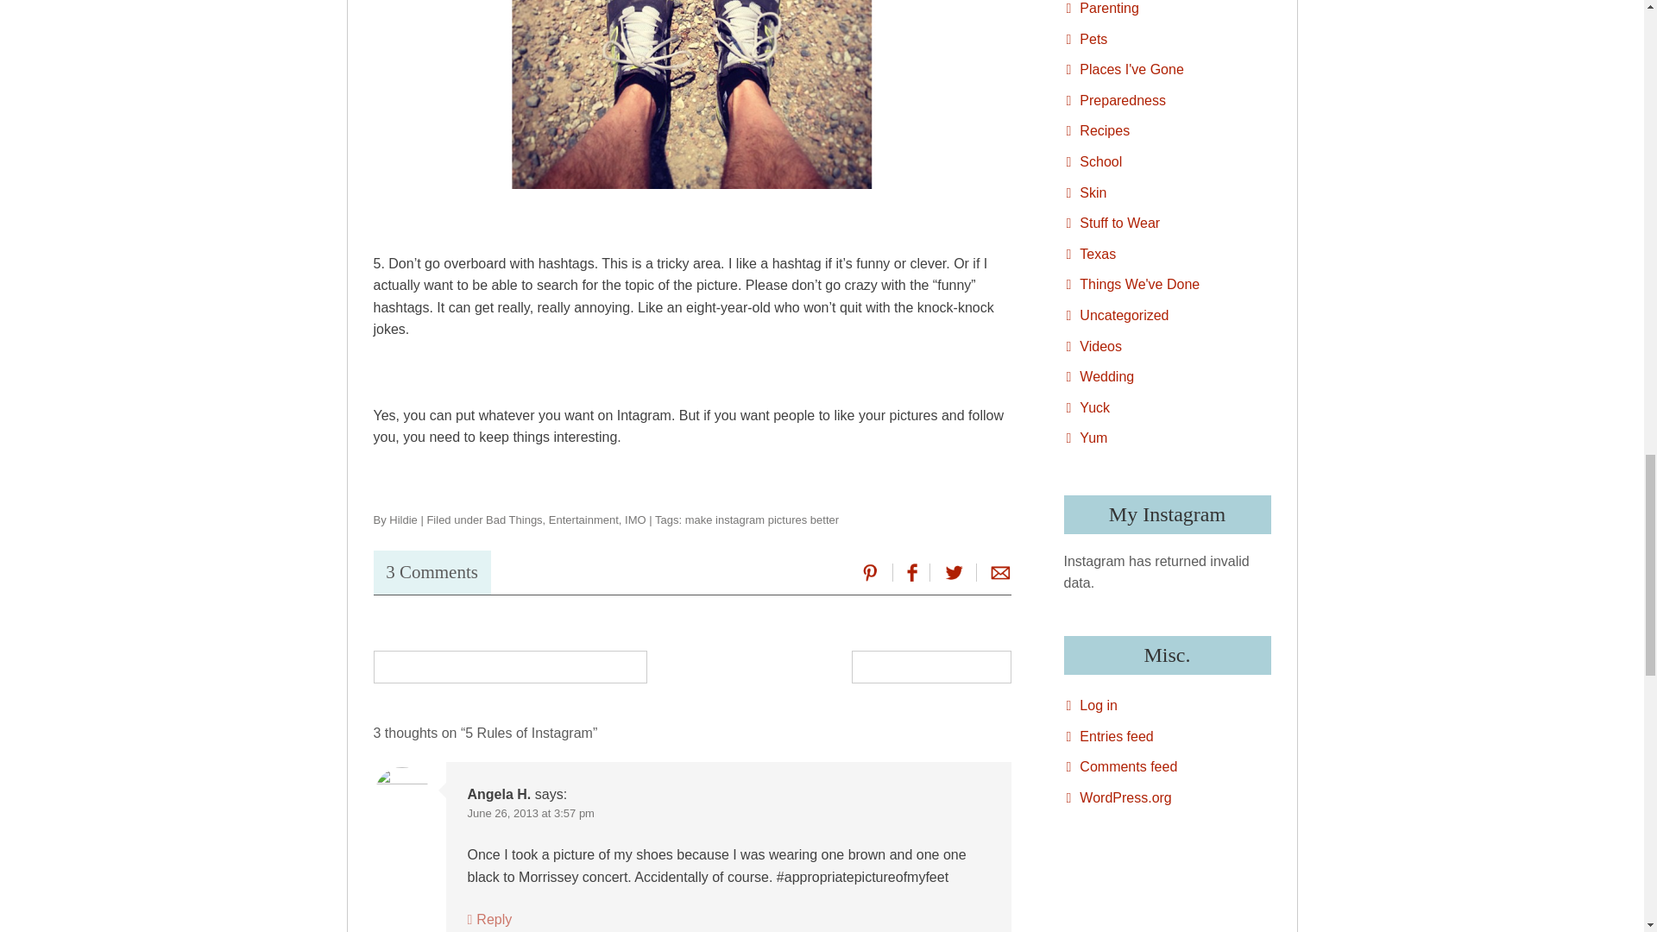 The width and height of the screenshot is (1657, 932). I want to click on how to not kill your bored kids this summer, so click(510, 666).